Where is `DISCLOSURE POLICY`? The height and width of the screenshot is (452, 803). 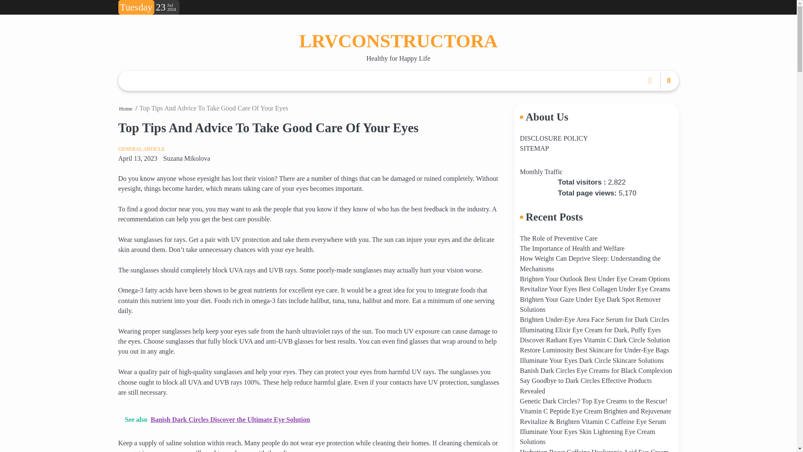
DISCLOSURE POLICY is located at coordinates (554, 138).